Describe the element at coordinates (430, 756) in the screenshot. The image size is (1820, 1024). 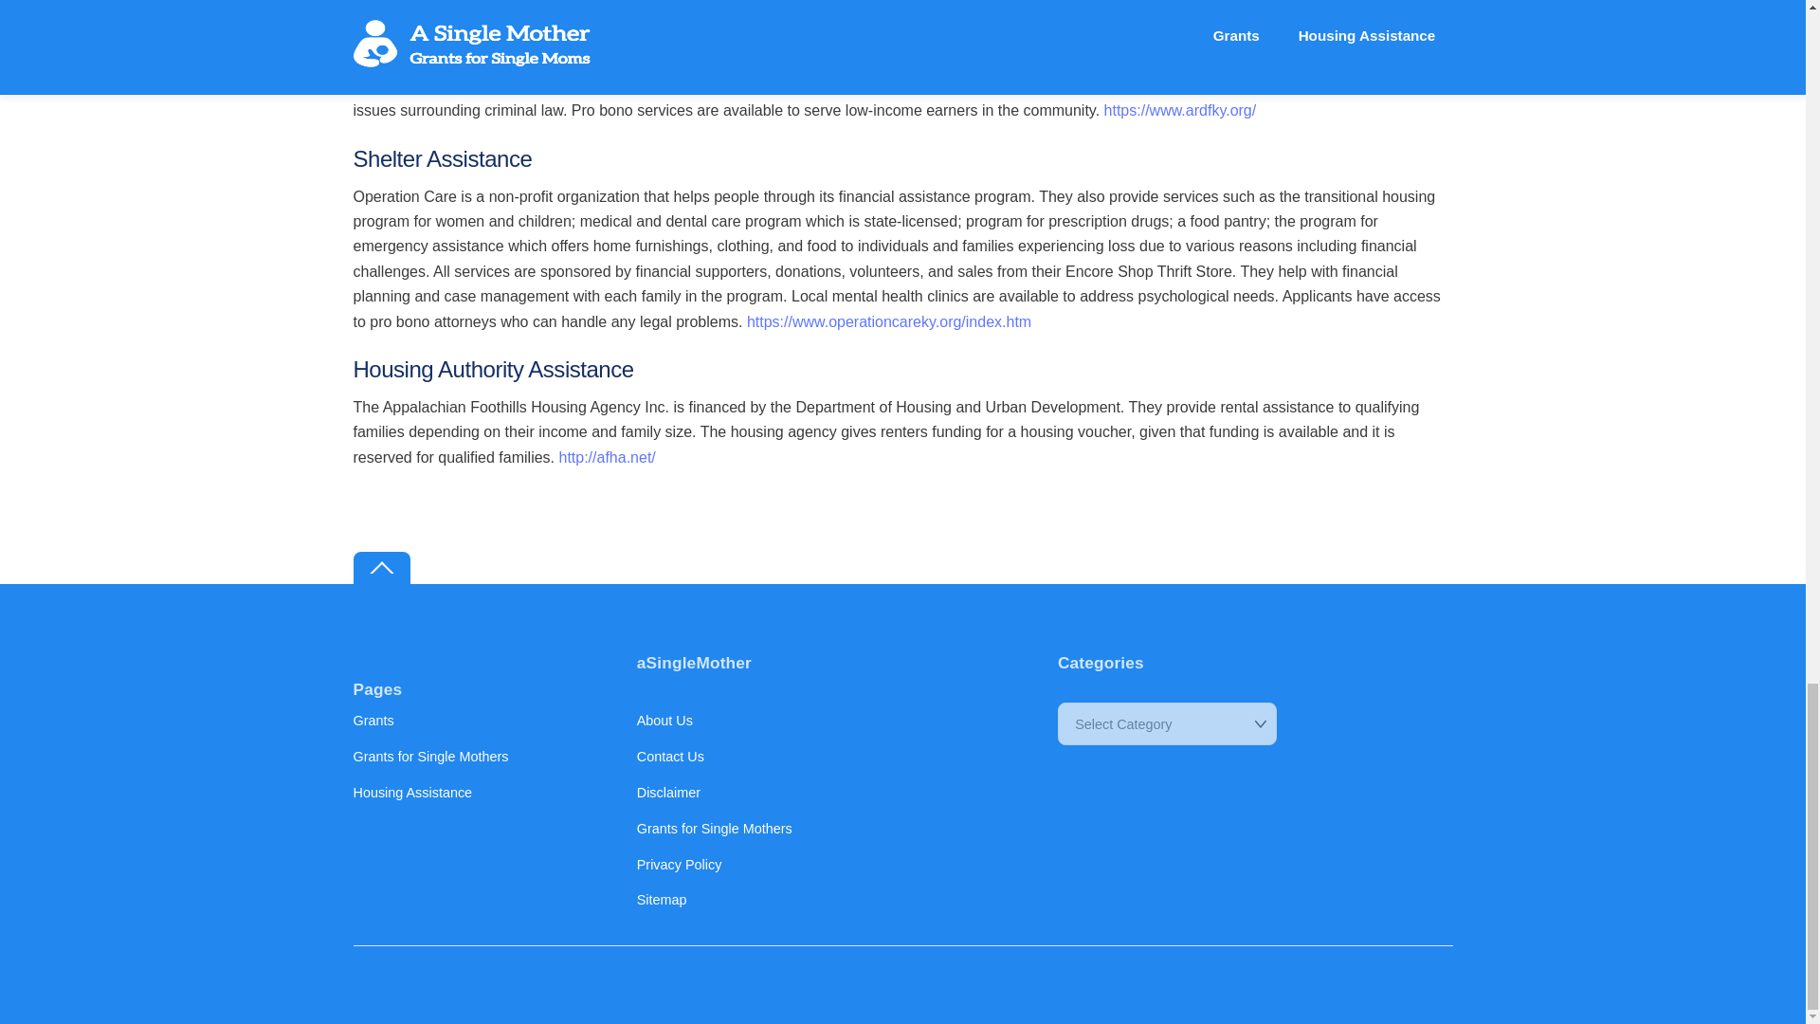
I see `Grants for Single Mothers` at that location.